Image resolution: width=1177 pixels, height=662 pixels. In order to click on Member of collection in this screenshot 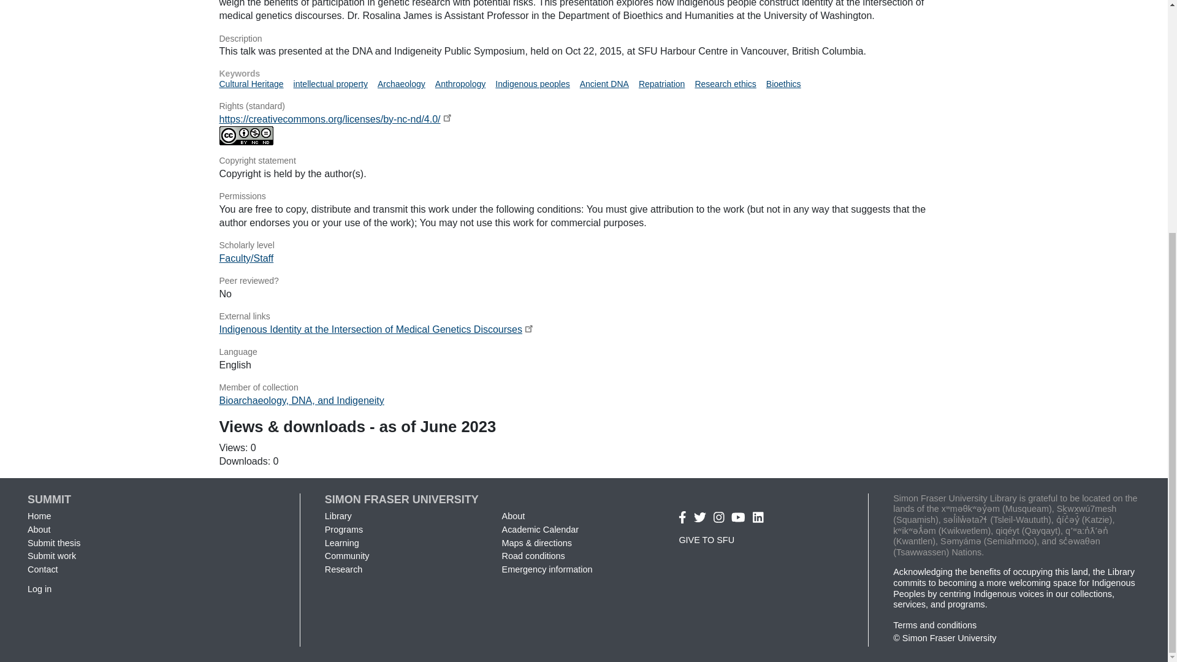, I will do `click(584, 387)`.